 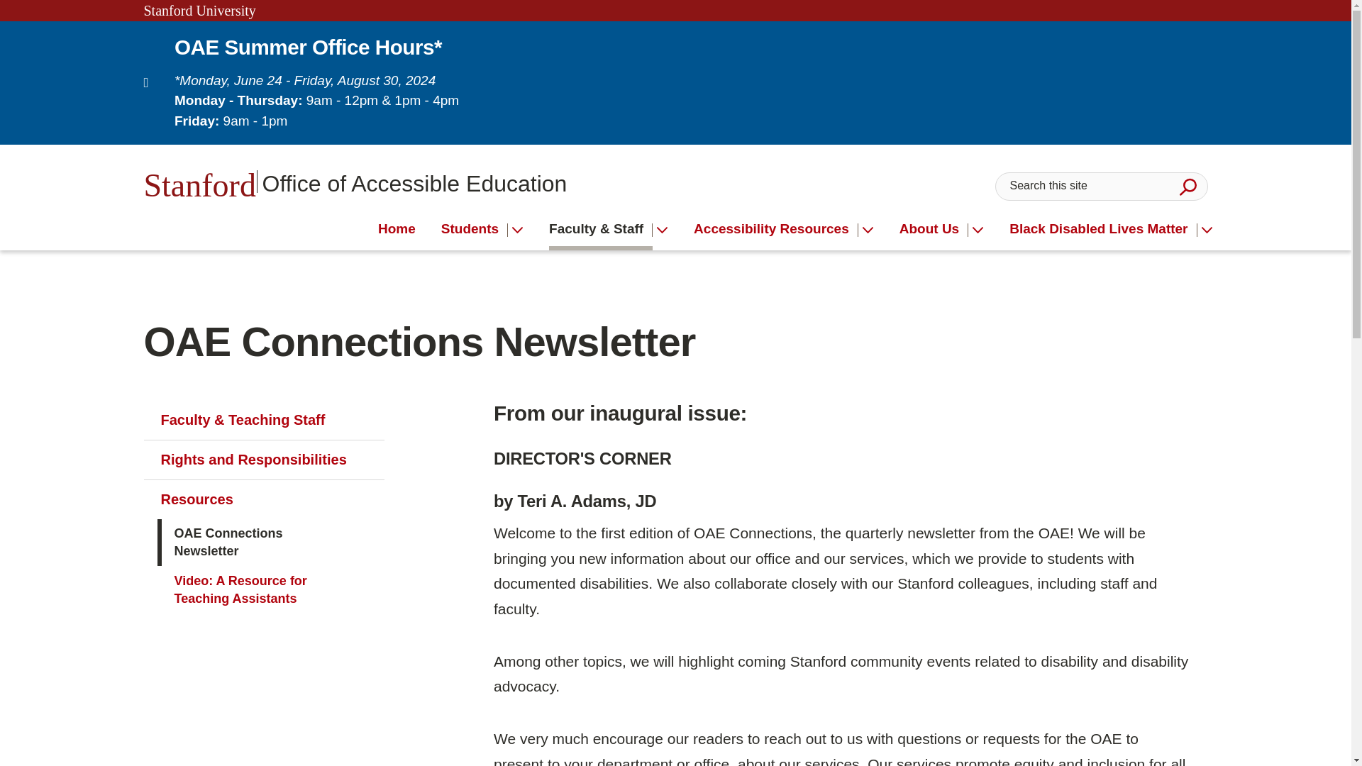 What do you see at coordinates (397, 229) in the screenshot?
I see `Students` at bounding box center [397, 229].